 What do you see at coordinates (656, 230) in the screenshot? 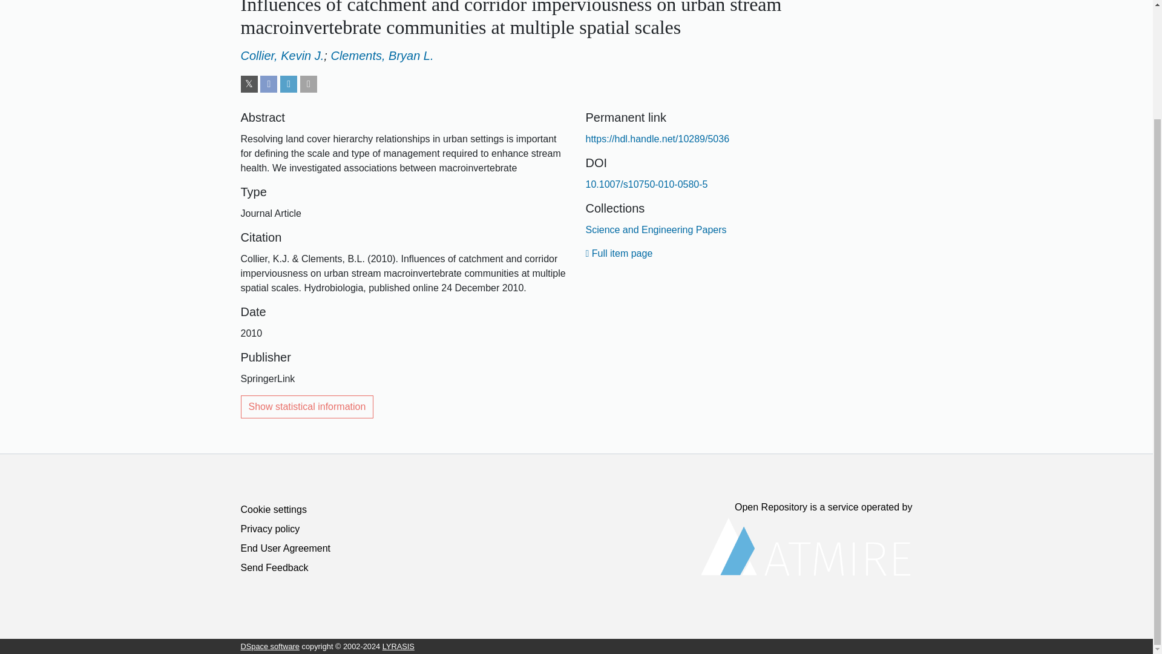
I see `Science and Engineering Papers` at bounding box center [656, 230].